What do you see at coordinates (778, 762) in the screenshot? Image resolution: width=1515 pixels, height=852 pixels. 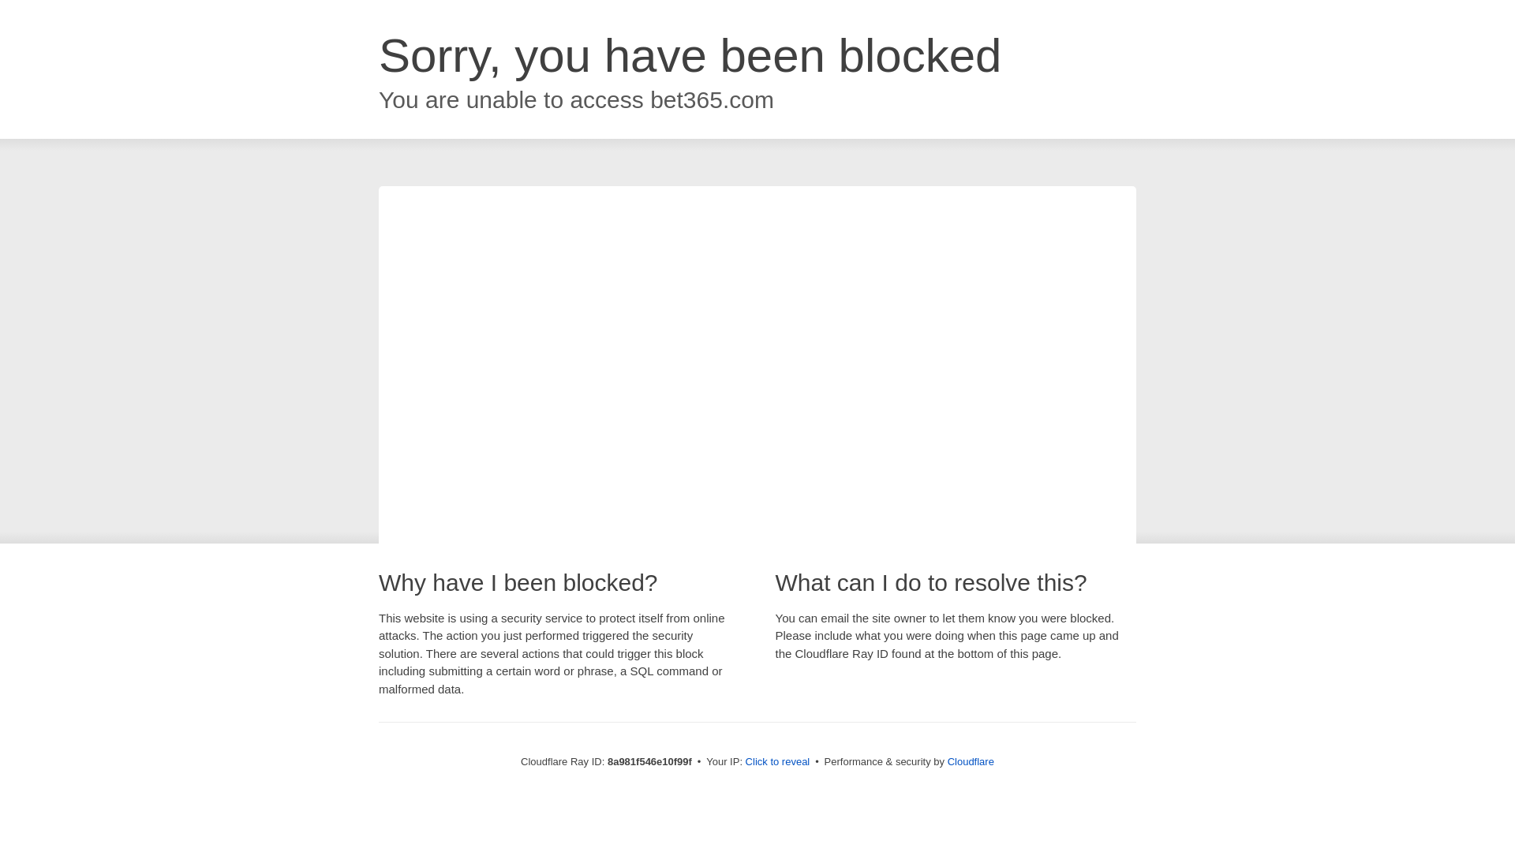 I see `Click to reveal` at bounding box center [778, 762].